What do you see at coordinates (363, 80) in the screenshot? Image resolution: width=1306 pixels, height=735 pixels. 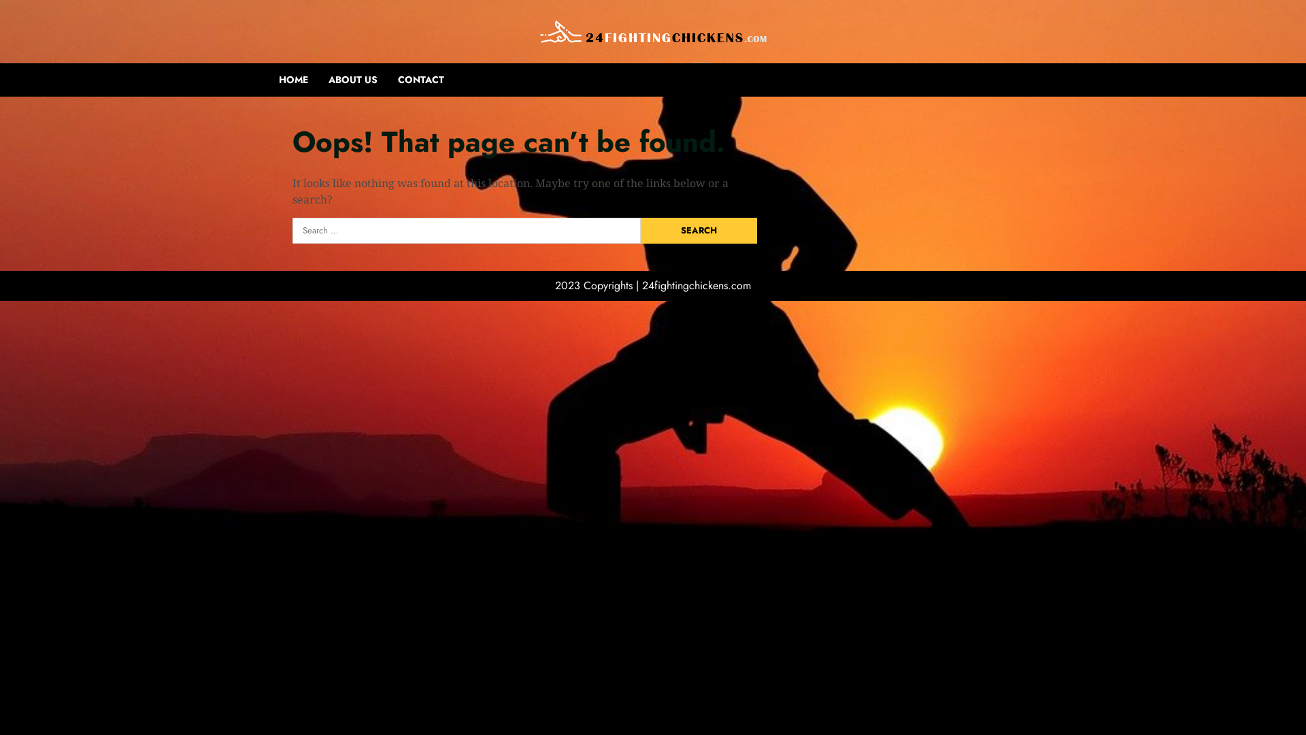 I see `ABOUT US` at bounding box center [363, 80].